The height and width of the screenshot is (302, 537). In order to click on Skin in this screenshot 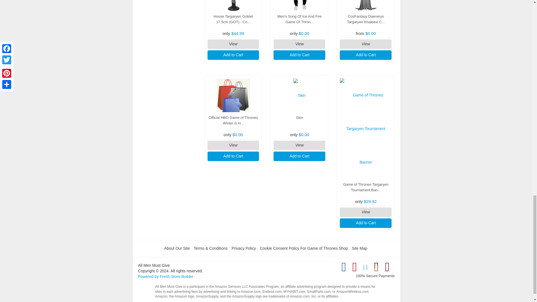, I will do `click(299, 95)`.